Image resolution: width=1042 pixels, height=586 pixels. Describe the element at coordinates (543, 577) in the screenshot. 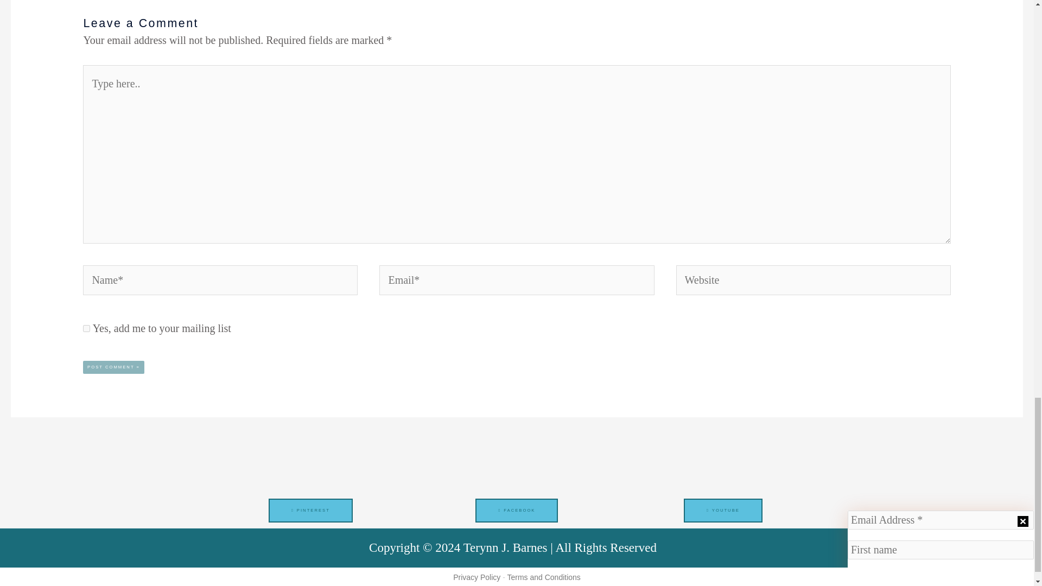

I see `Terms and Conditions` at that location.